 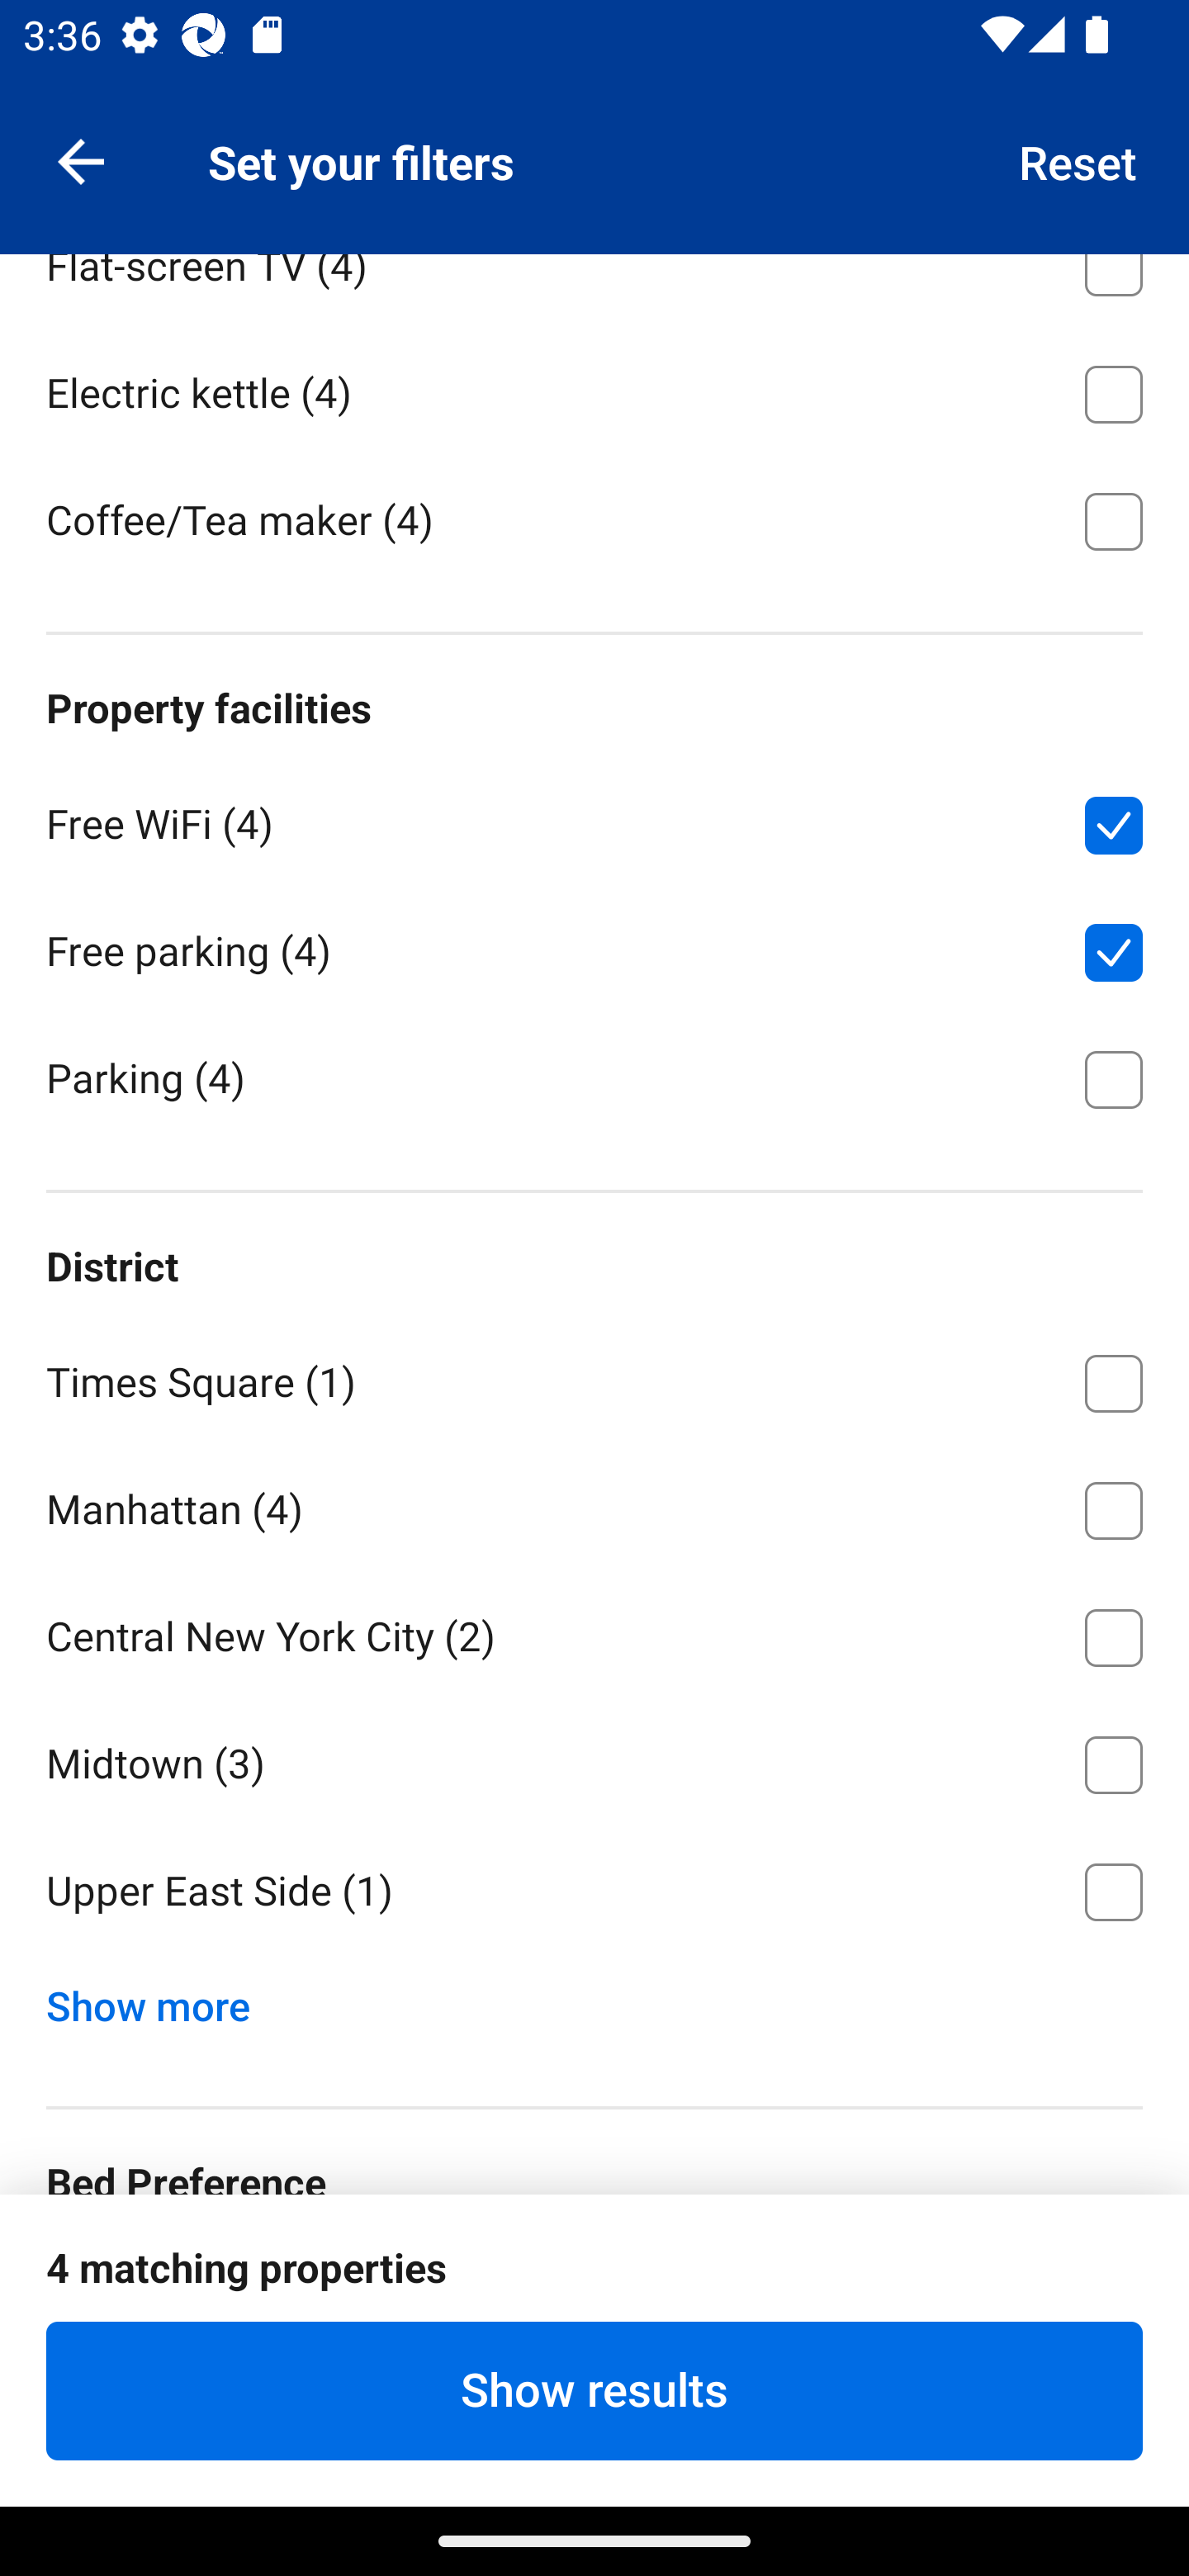 I want to click on Double bed ⁦(4), so click(x=594, y=2297).